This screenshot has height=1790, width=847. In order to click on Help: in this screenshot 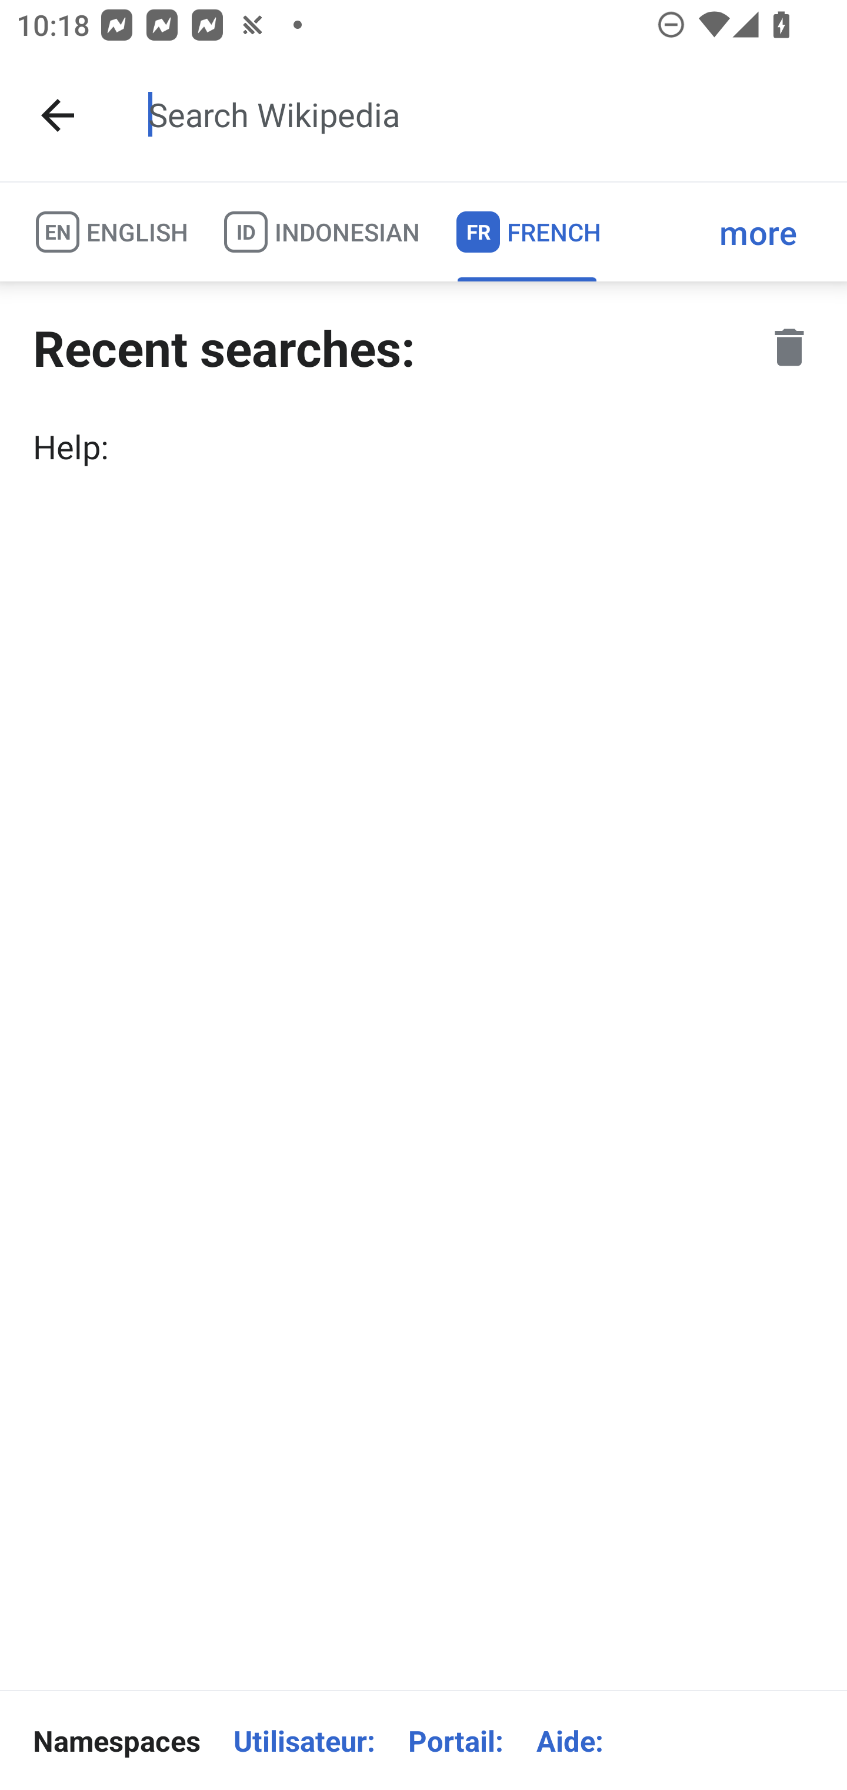, I will do `click(423, 446)`.